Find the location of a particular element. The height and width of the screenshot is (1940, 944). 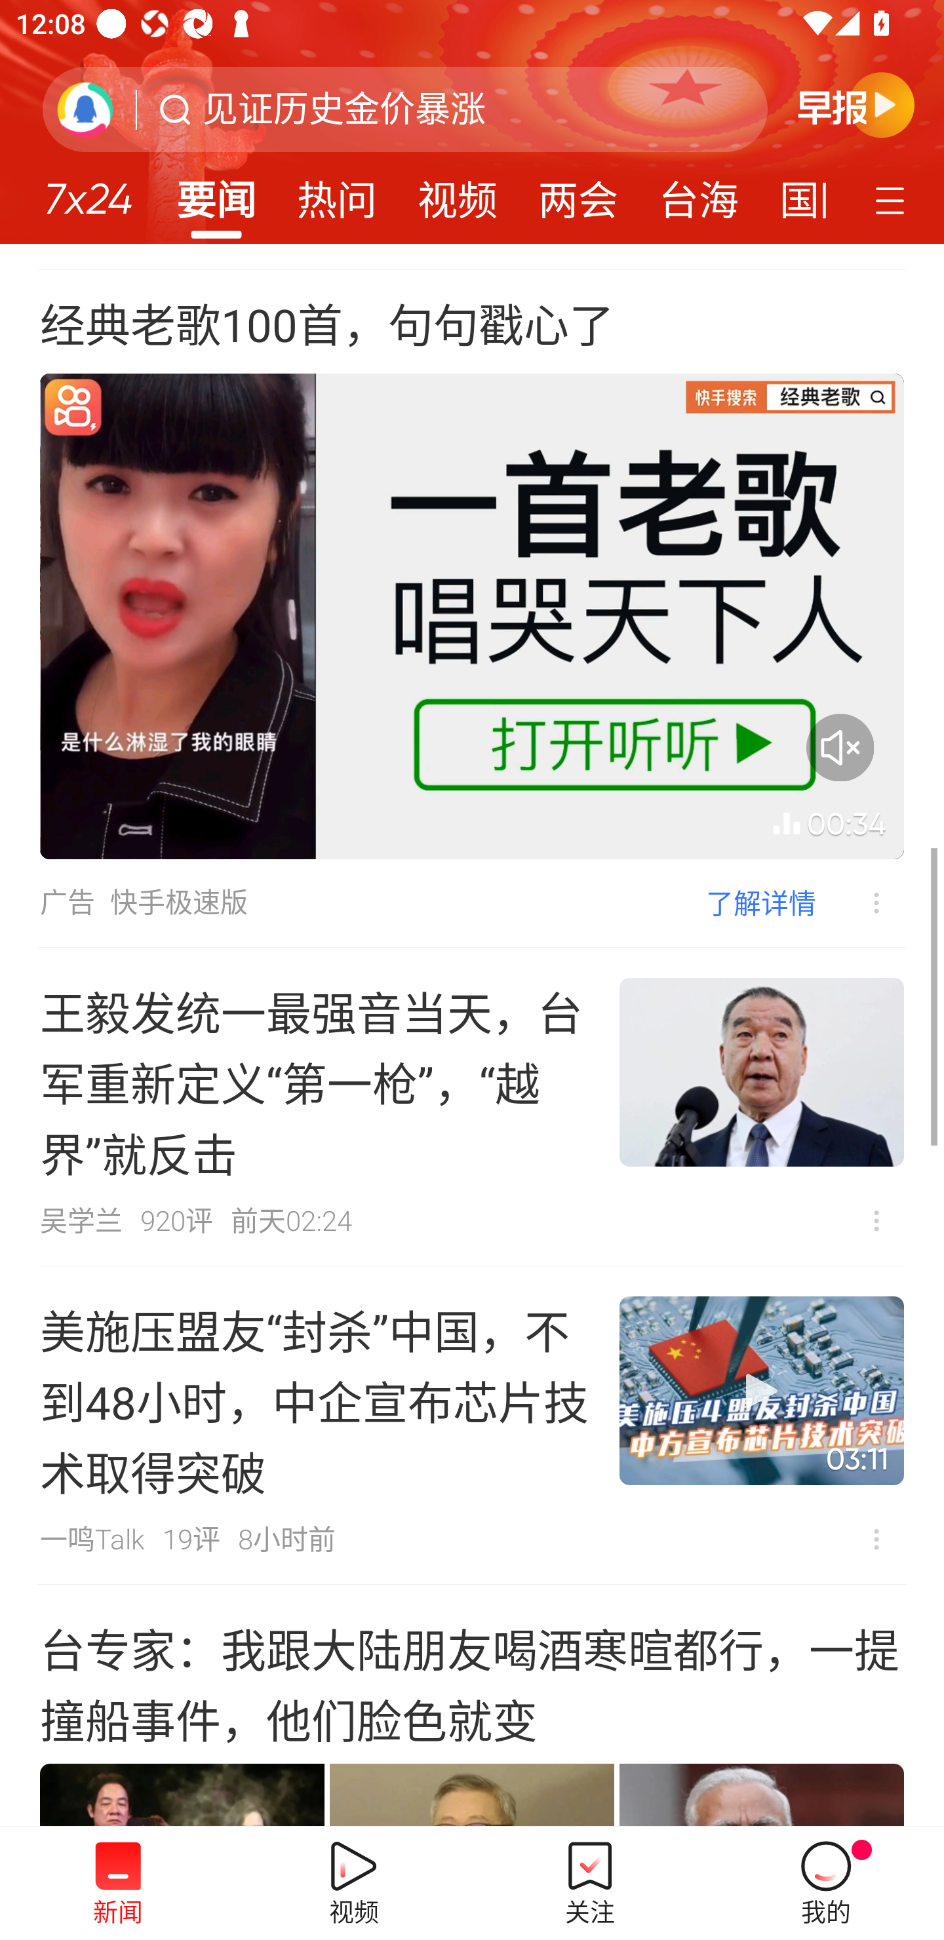

台海 is located at coordinates (698, 193).